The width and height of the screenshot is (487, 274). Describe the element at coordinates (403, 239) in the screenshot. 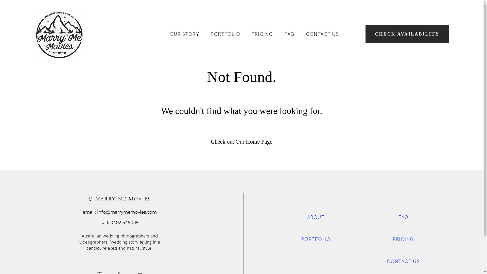

I see `PRICING` at that location.